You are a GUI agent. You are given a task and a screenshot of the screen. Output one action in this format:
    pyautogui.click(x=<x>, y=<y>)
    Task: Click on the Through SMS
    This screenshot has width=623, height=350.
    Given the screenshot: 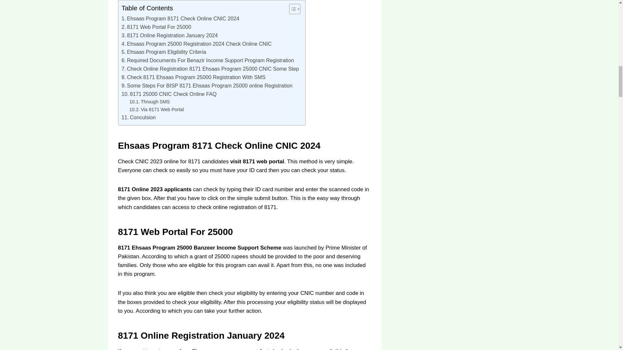 What is the action you would take?
    pyautogui.click(x=150, y=102)
    